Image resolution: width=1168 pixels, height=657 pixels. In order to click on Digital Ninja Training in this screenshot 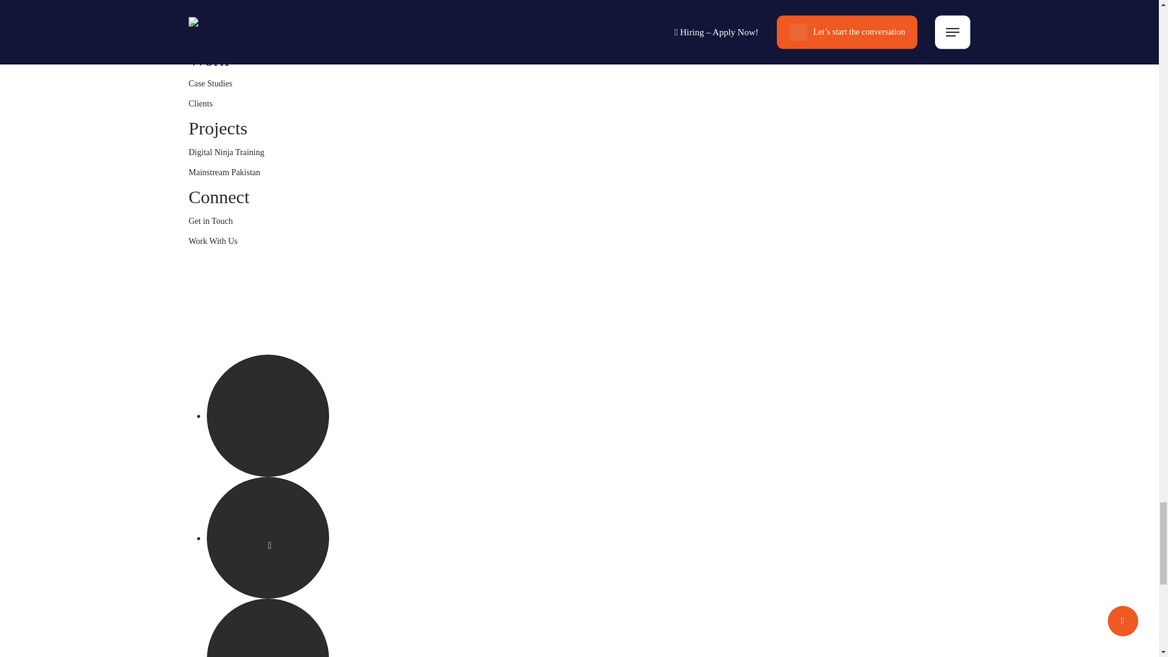, I will do `click(226, 156)`.